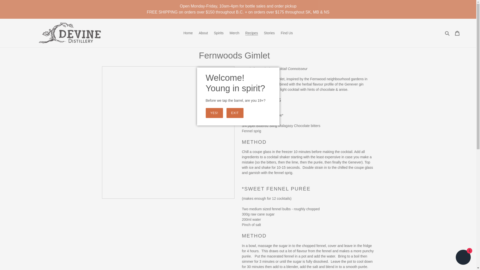 The image size is (480, 270). I want to click on Spirits, so click(218, 32).